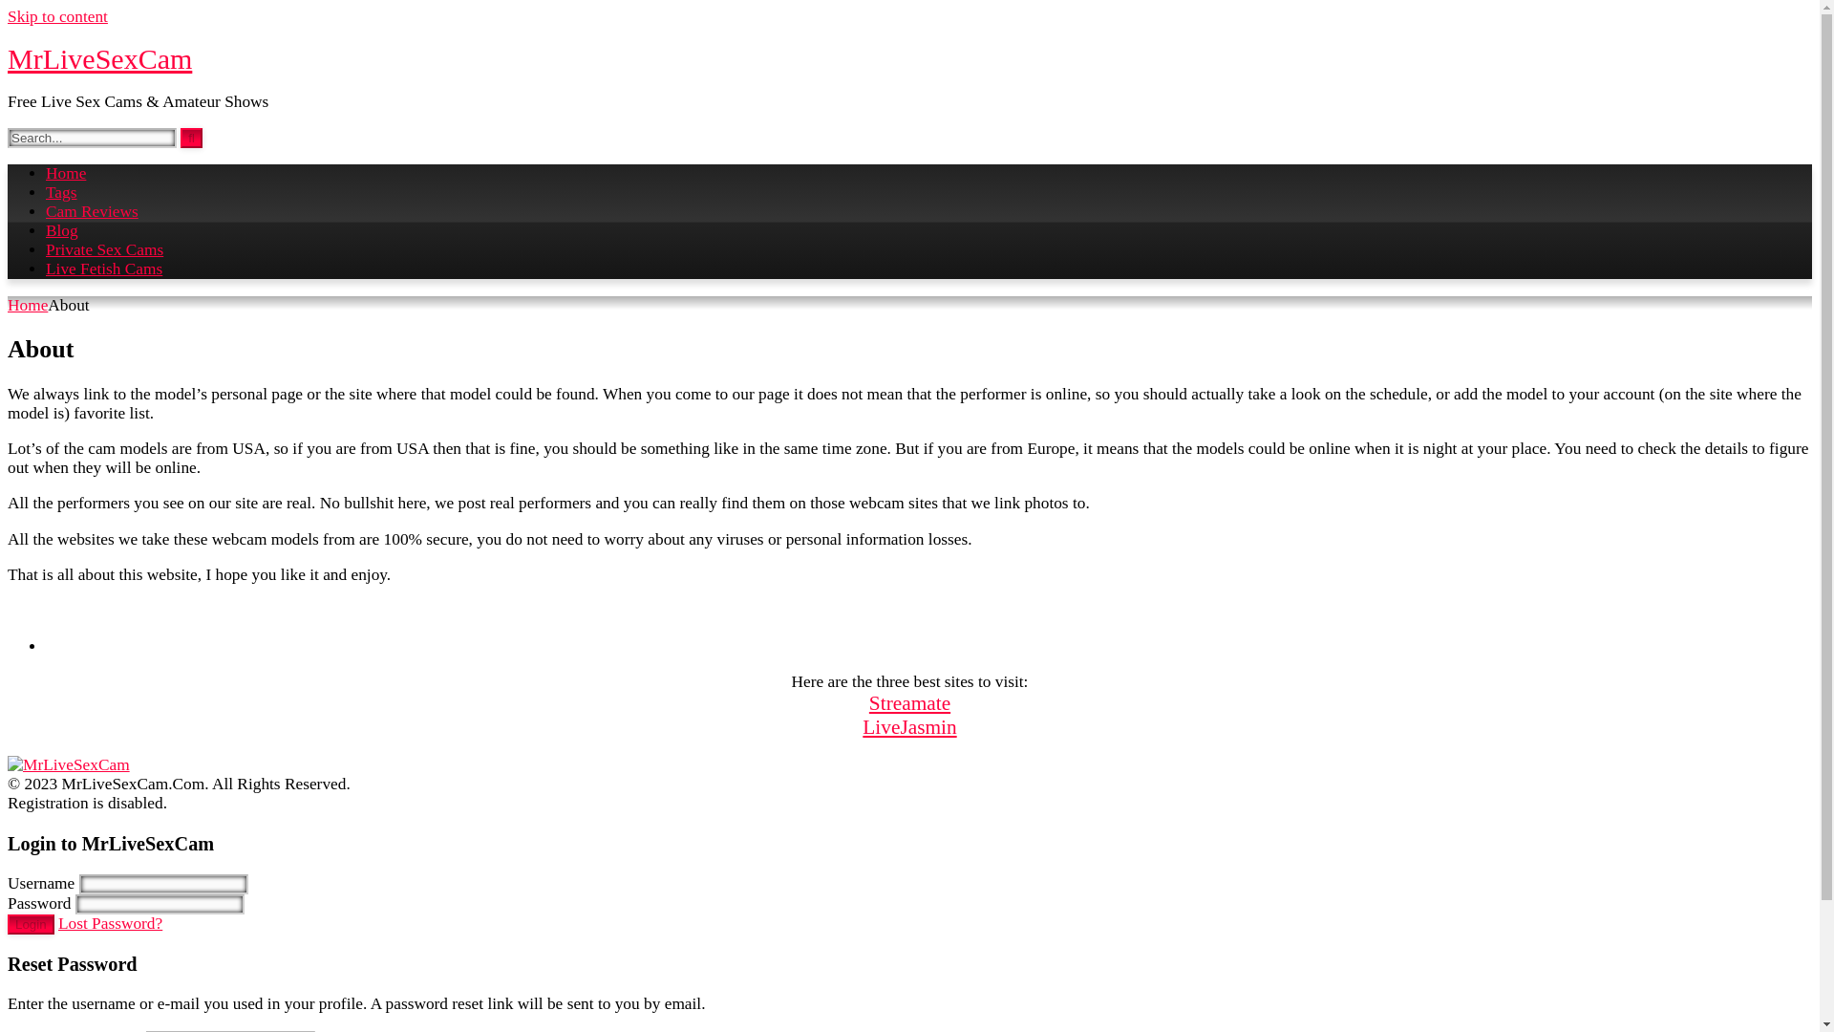 The image size is (1834, 1032). What do you see at coordinates (62, 230) in the screenshot?
I see `Blog` at bounding box center [62, 230].